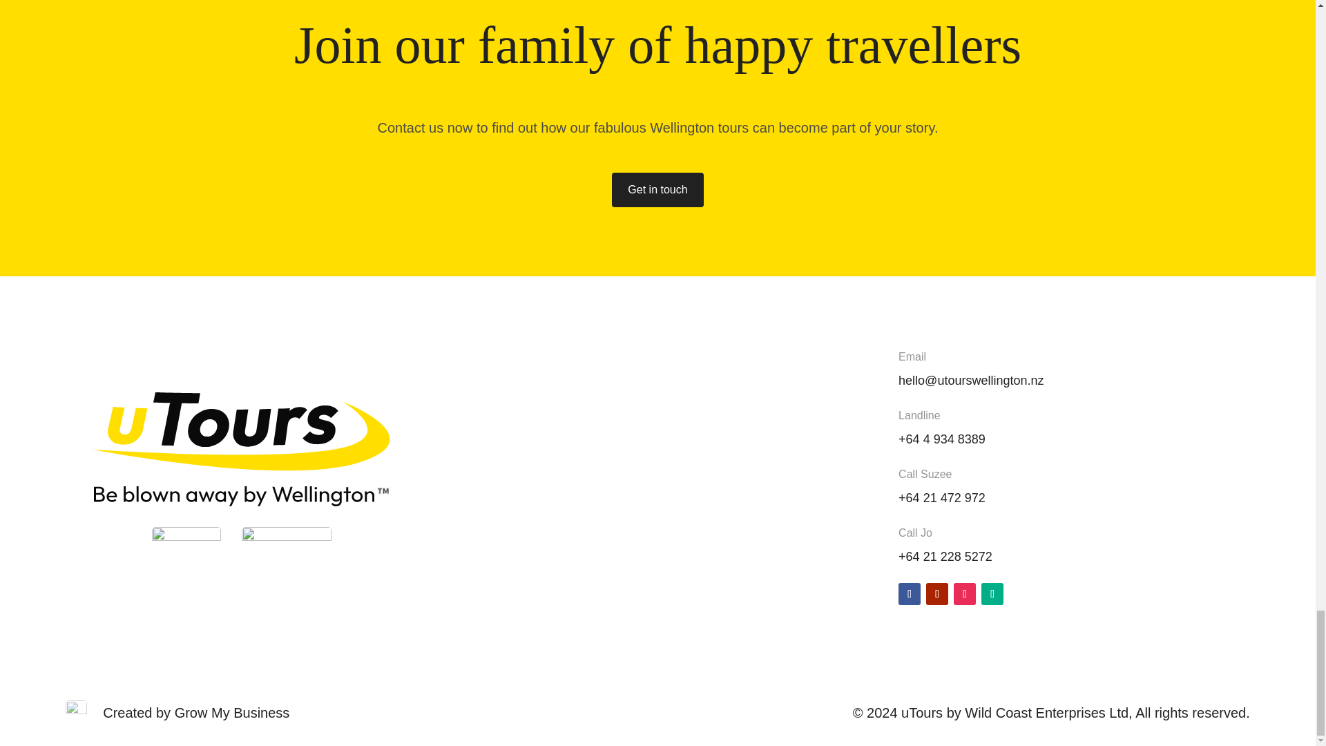  I want to click on Follow on TripAdvisor, so click(992, 593).